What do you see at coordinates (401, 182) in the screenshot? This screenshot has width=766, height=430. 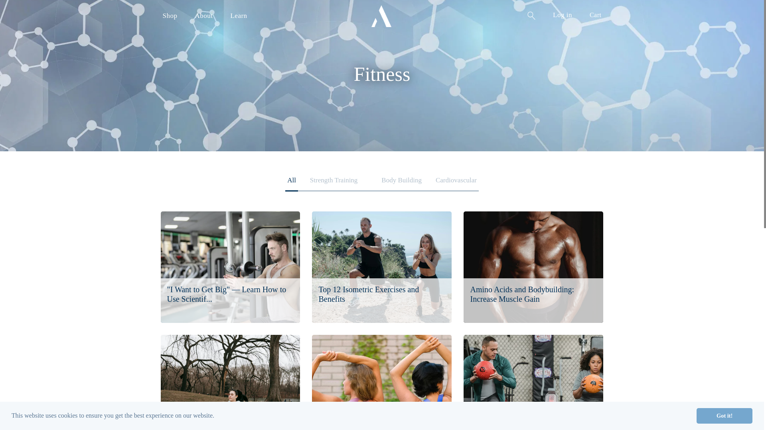 I see `Body Building` at bounding box center [401, 182].